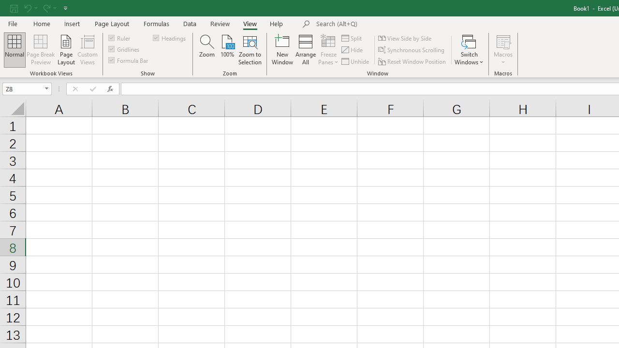 Image resolution: width=619 pixels, height=348 pixels. I want to click on View Macros, so click(503, 41).